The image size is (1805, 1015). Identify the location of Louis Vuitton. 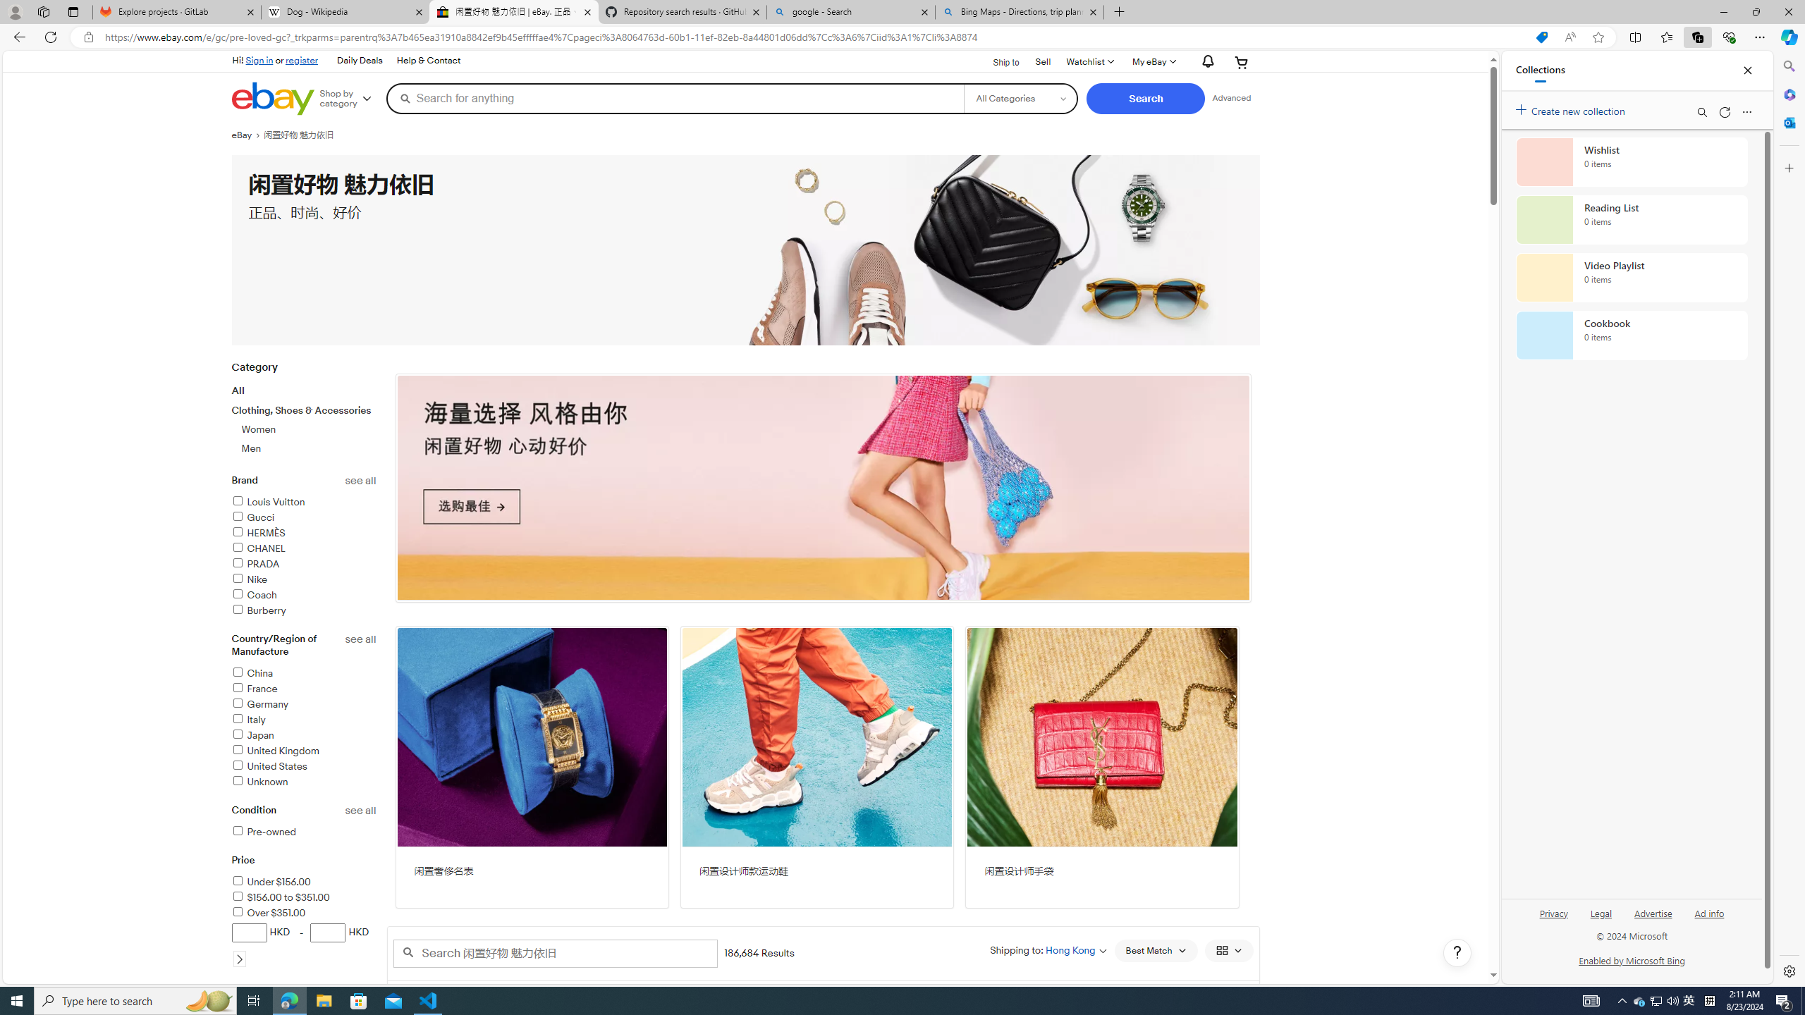
(304, 503).